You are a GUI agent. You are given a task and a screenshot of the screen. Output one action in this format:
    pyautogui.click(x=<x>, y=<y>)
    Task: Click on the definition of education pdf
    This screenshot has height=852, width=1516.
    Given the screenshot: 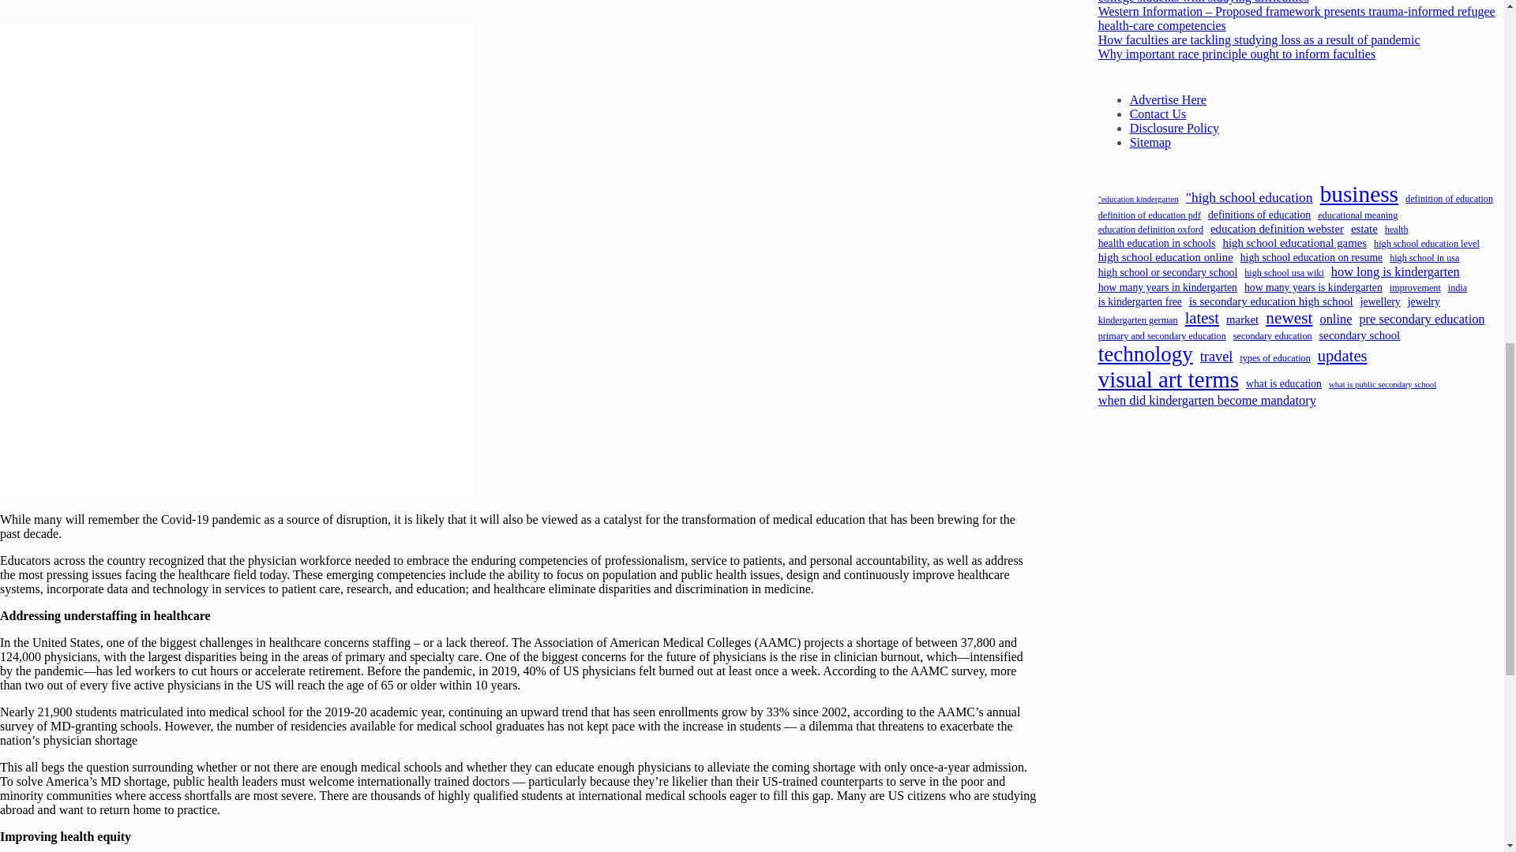 What is the action you would take?
    pyautogui.click(x=1149, y=215)
    